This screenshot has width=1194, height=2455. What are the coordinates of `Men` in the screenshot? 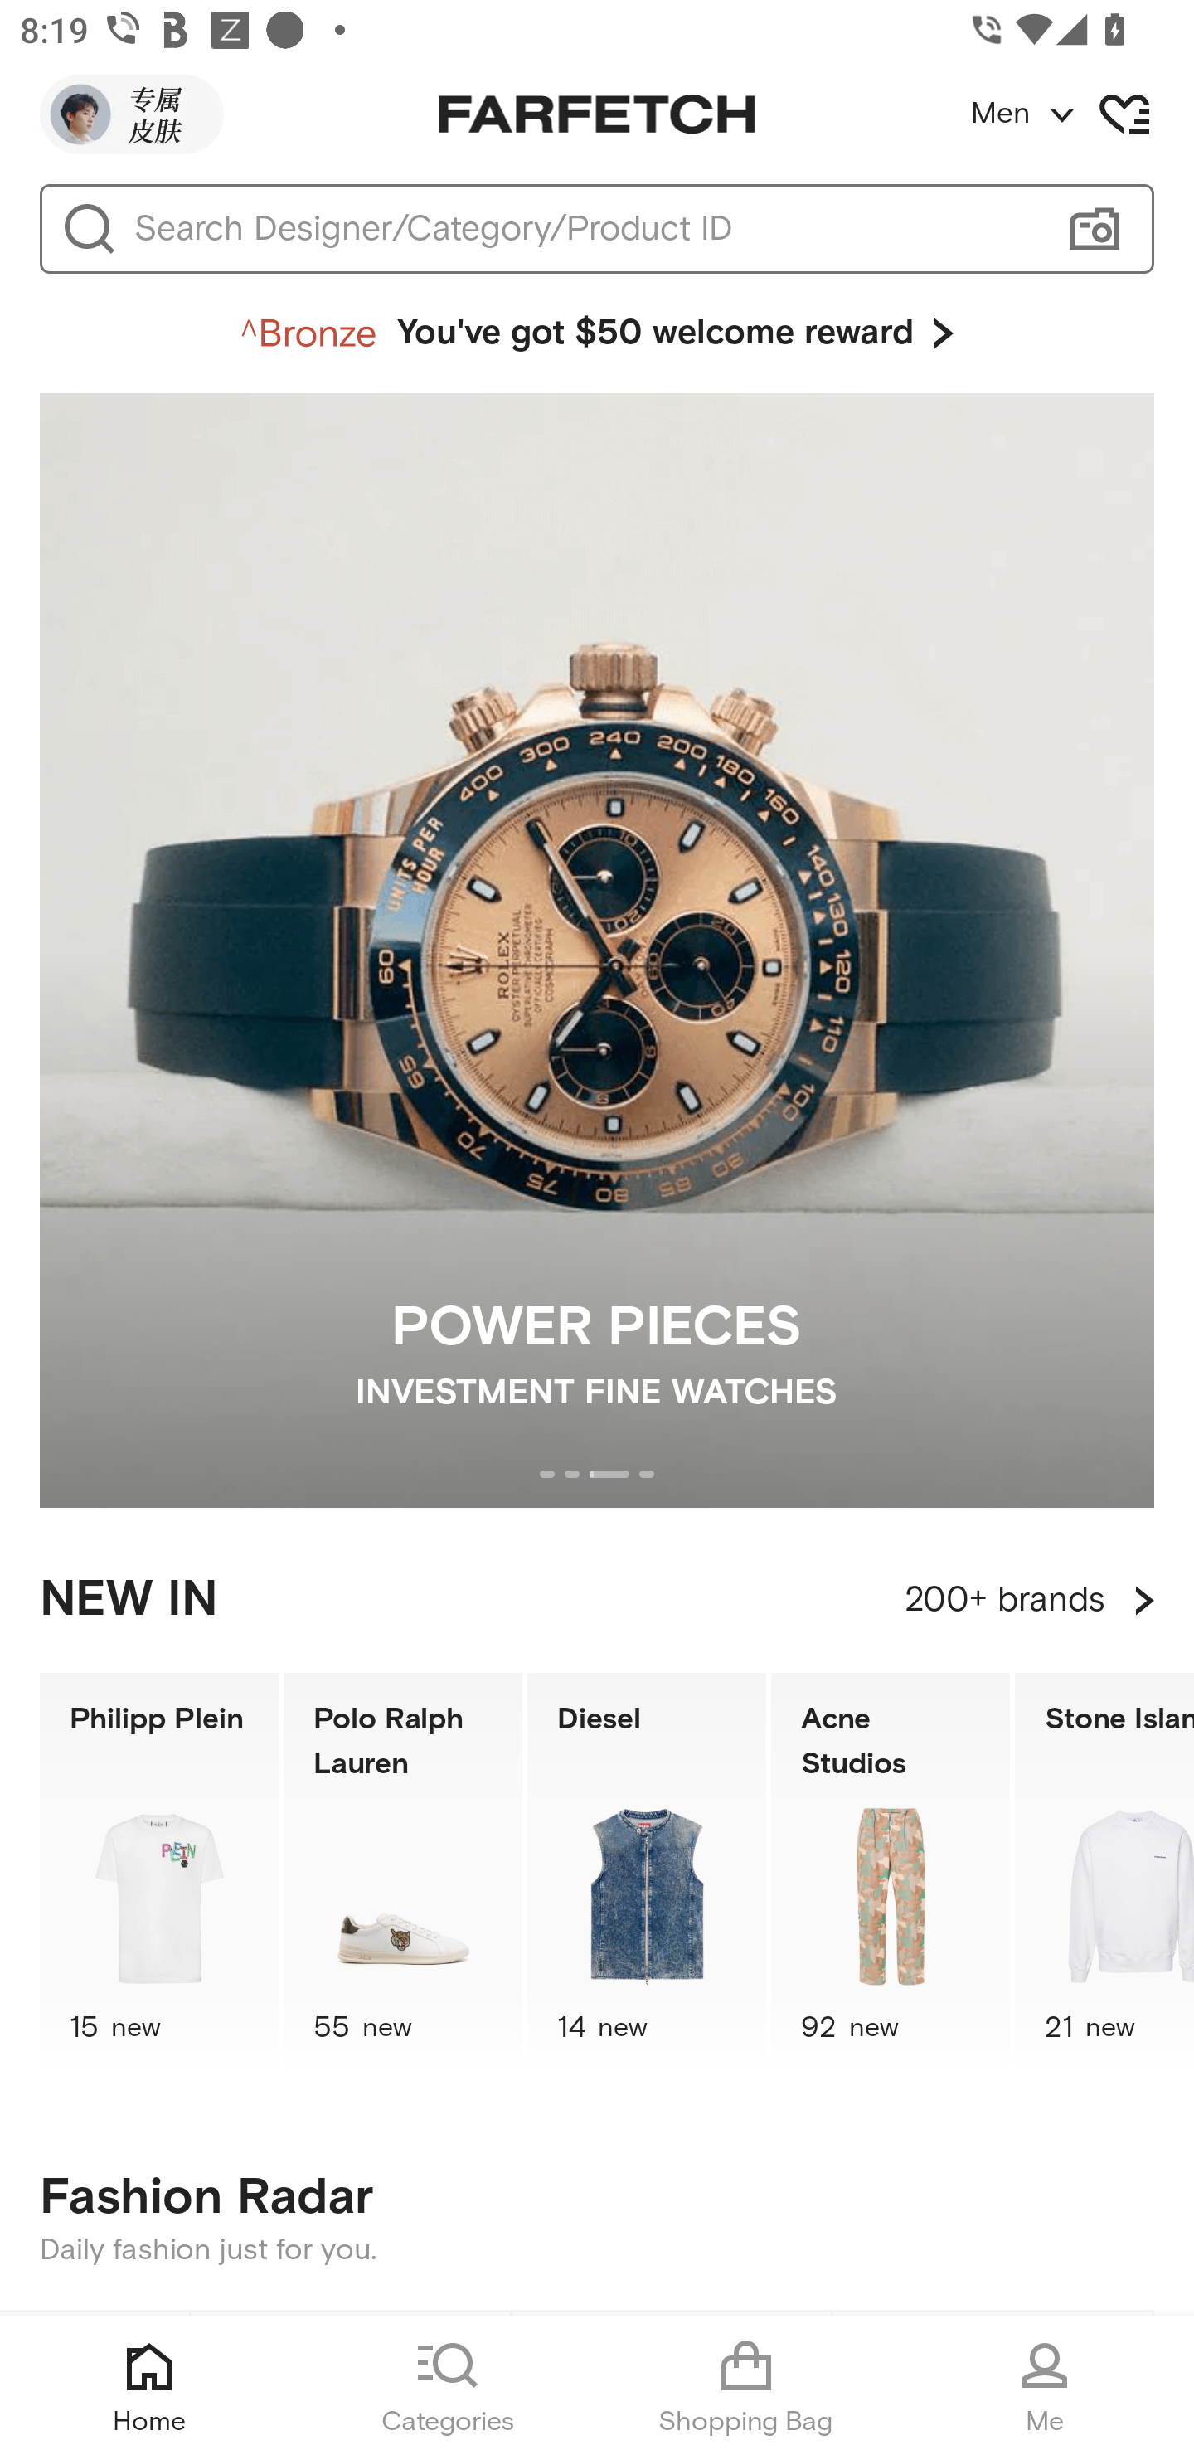 It's located at (1081, 114).